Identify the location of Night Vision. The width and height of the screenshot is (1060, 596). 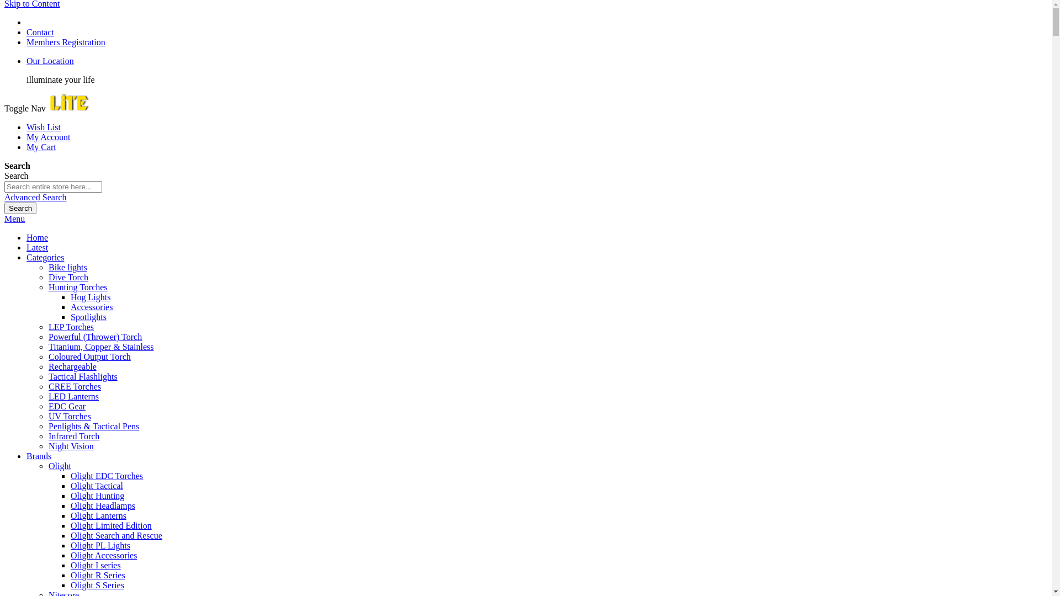
(71, 446).